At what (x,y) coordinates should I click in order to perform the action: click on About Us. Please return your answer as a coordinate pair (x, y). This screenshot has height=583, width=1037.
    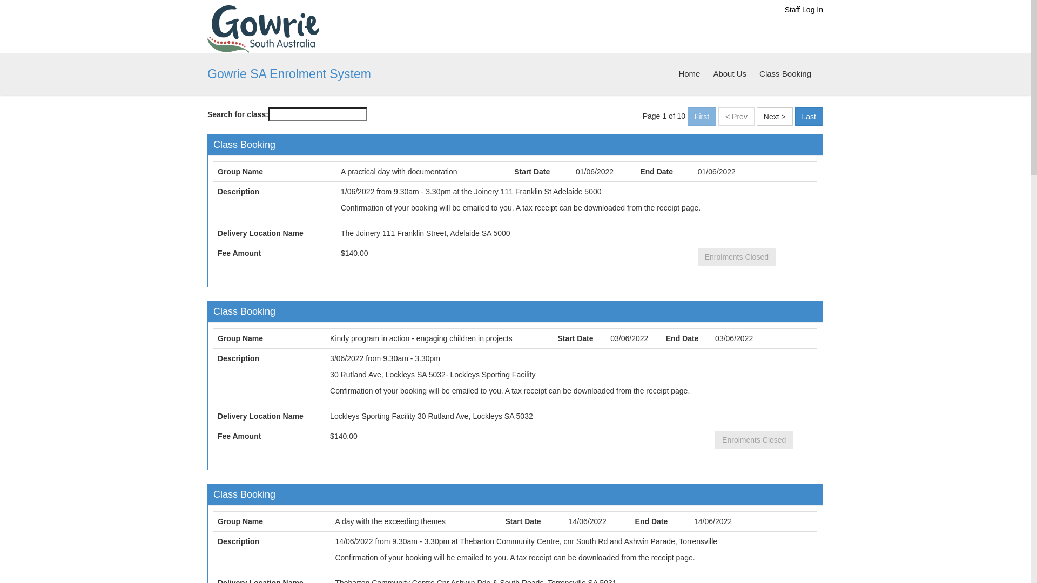
    Looking at the image, I should click on (730, 74).